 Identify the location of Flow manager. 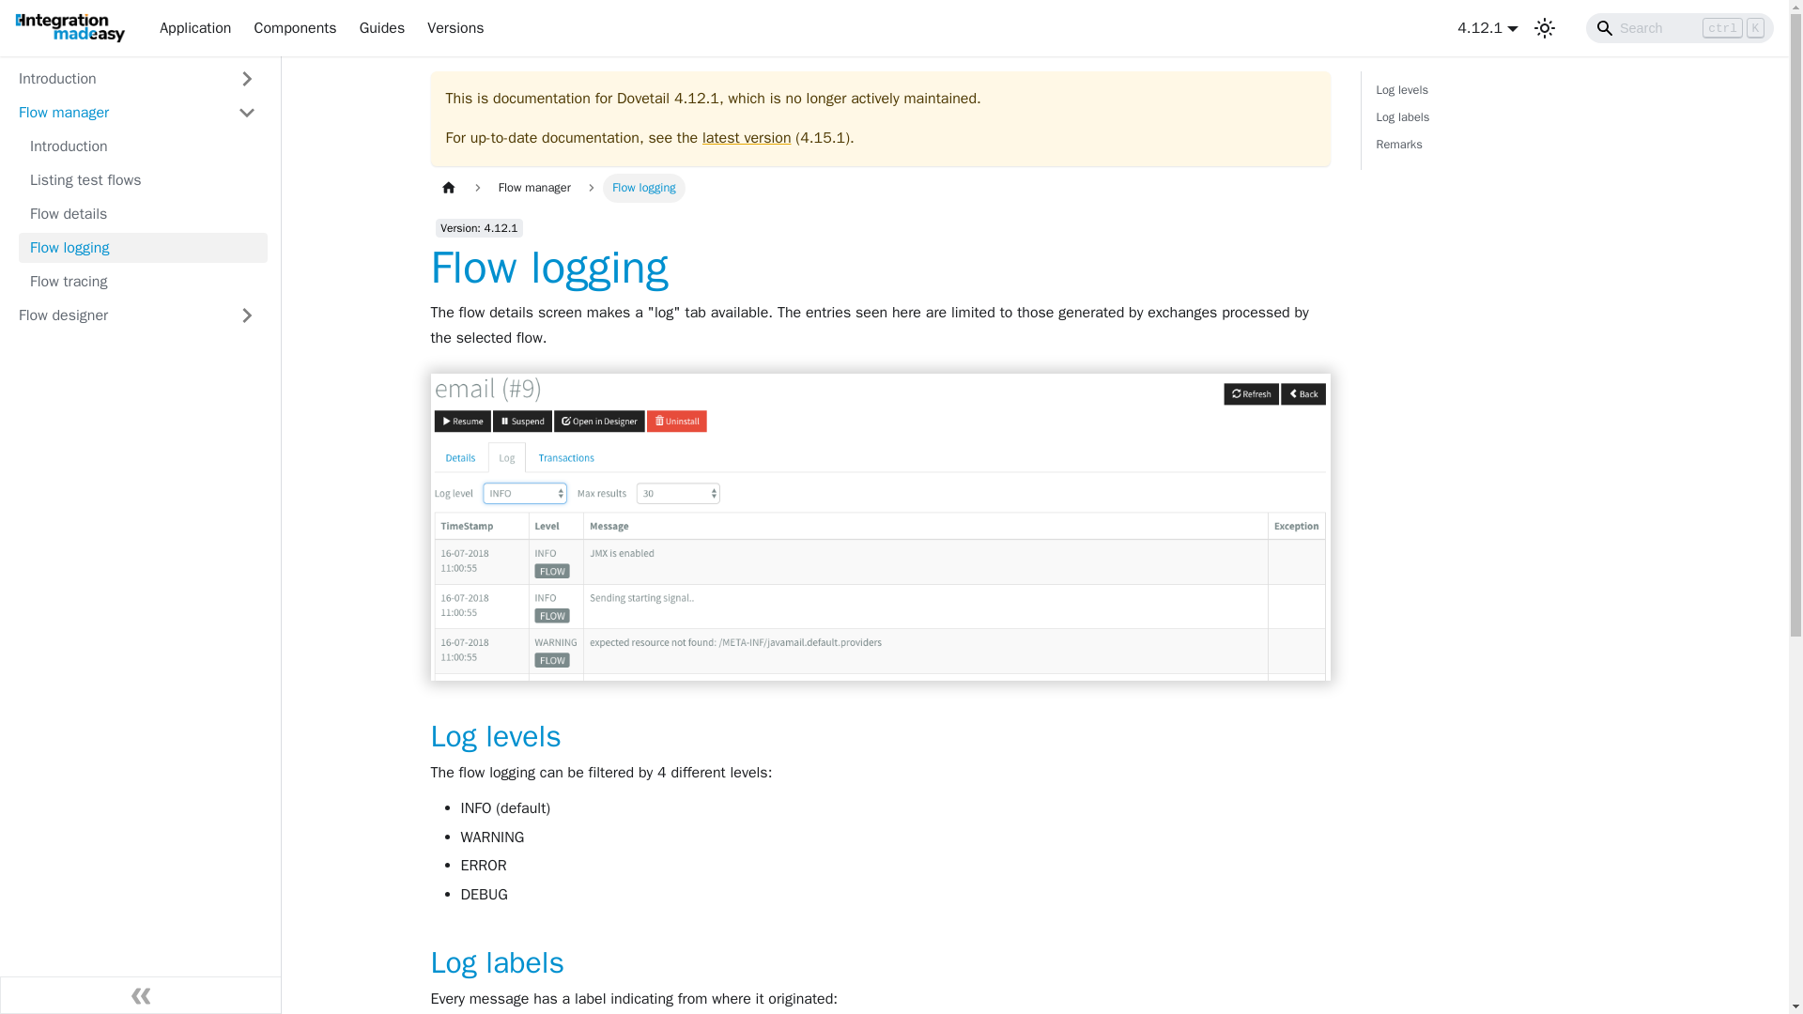
(137, 113).